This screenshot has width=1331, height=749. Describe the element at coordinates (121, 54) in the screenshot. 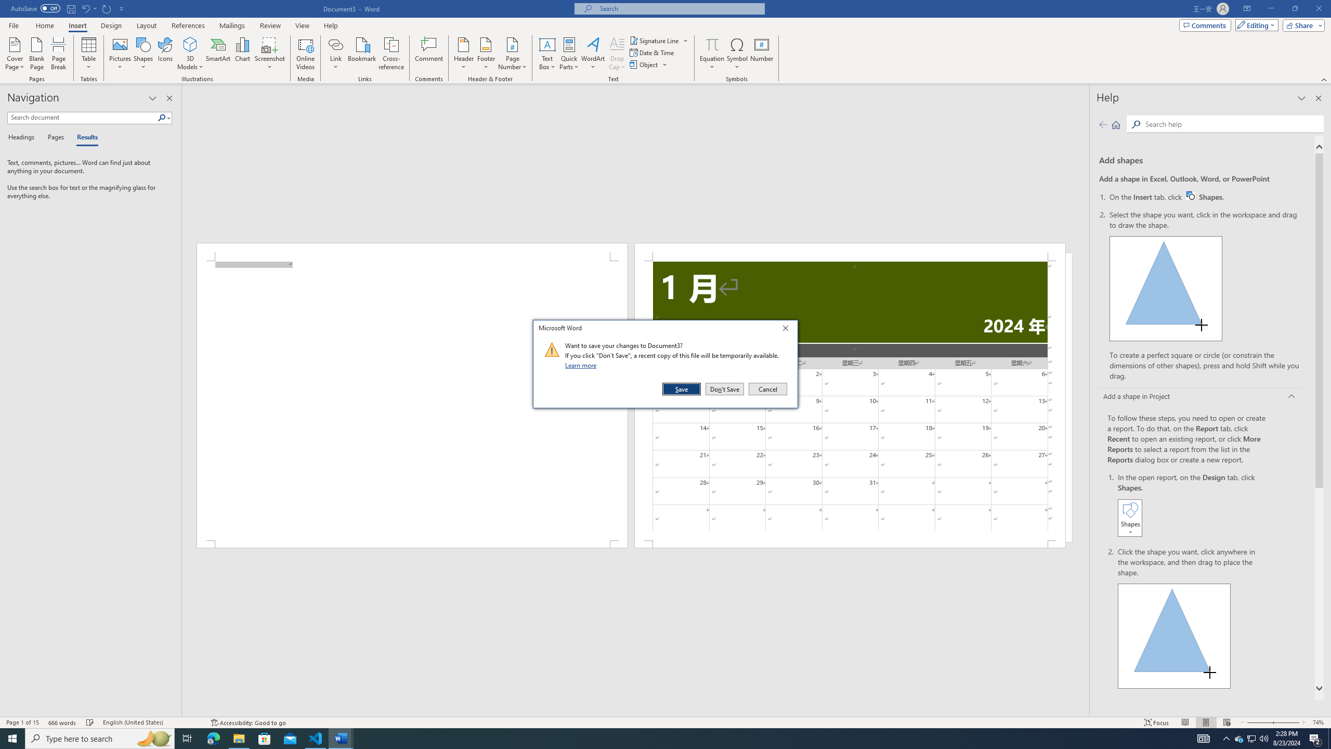

I see `Pictures` at that location.